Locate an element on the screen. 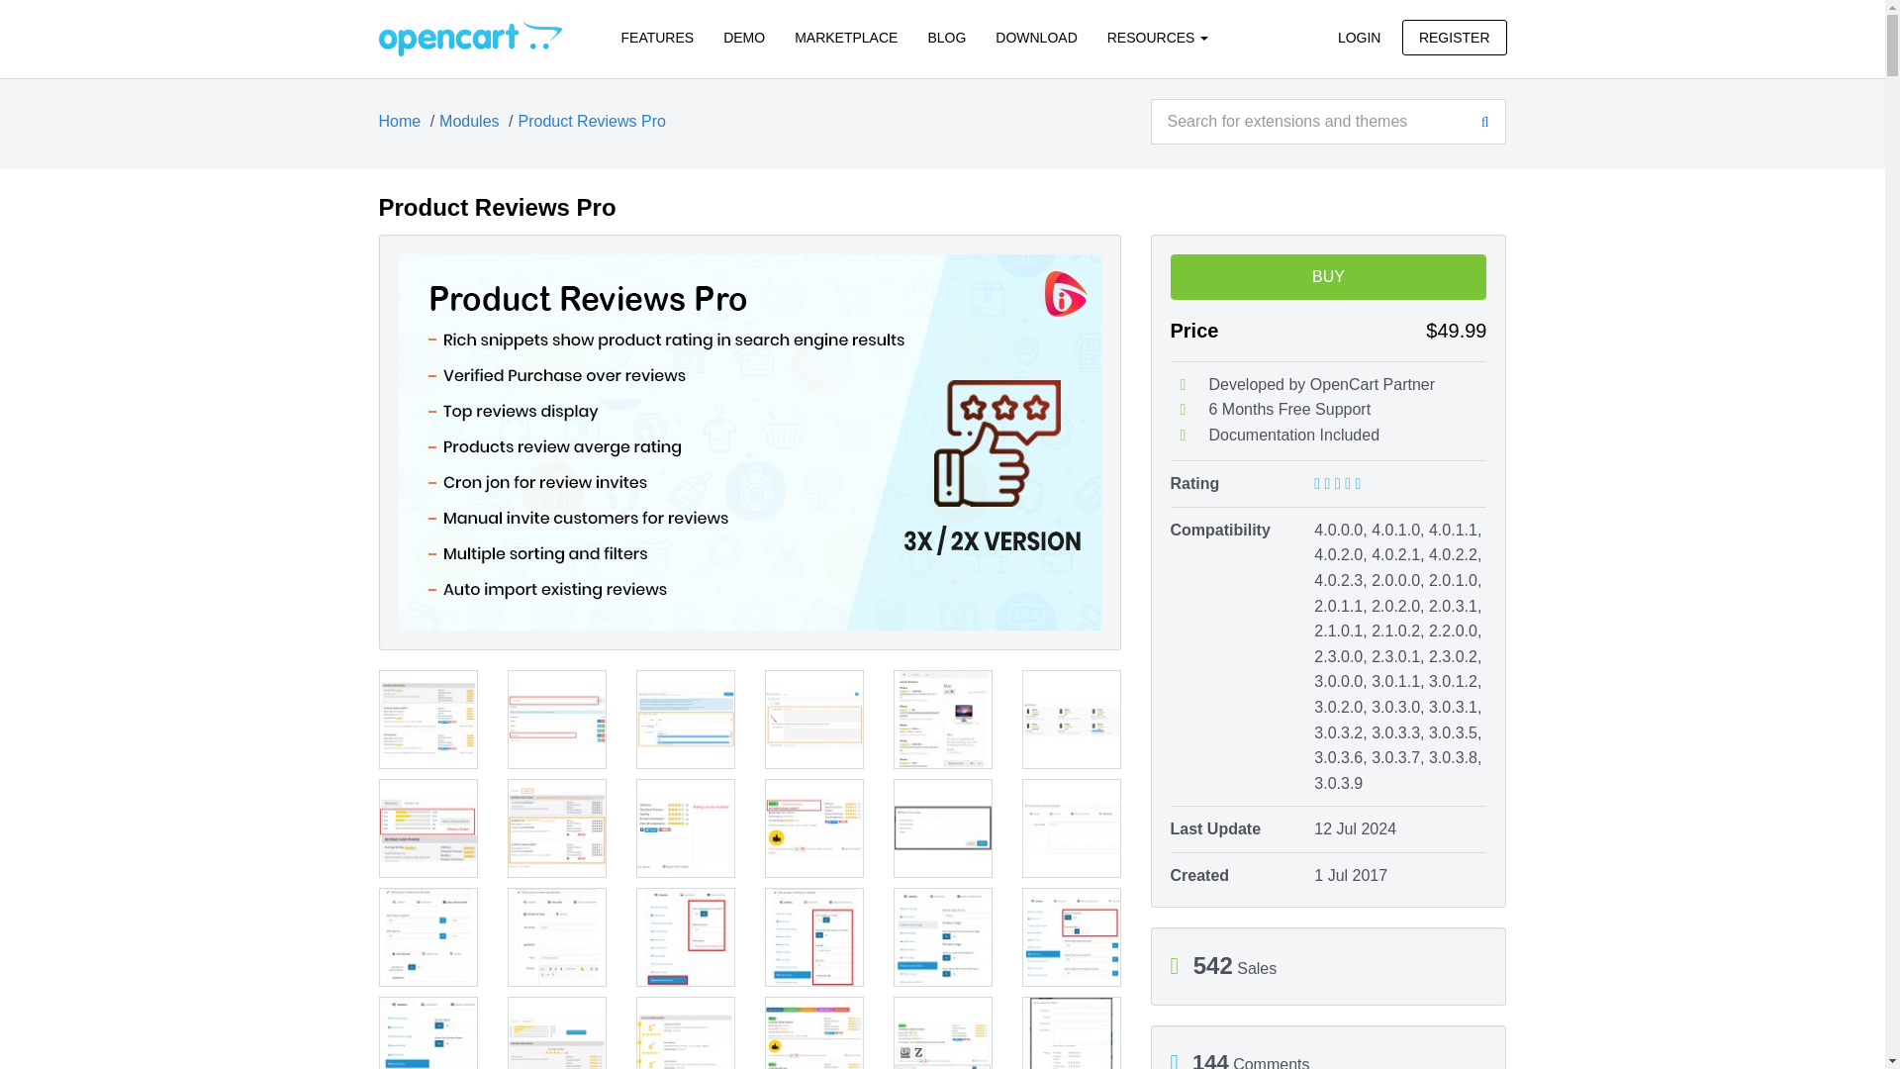  LOGIN is located at coordinates (1360, 38).